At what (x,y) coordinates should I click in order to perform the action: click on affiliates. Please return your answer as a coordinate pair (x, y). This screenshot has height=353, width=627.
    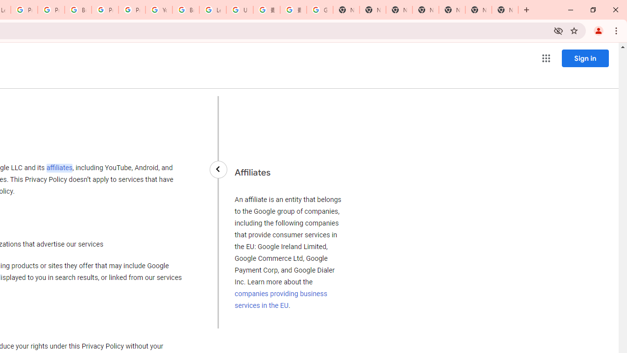
    Looking at the image, I should click on (59, 168).